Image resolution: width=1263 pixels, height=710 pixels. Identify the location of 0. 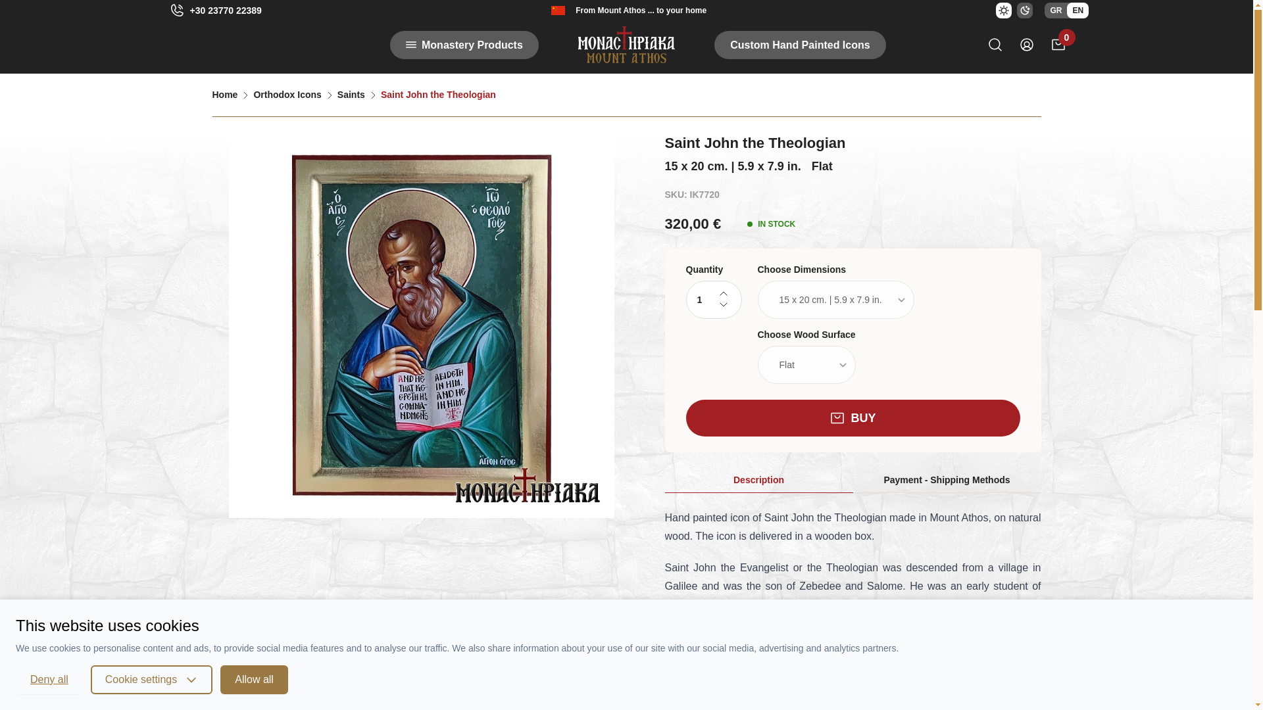
(1058, 45).